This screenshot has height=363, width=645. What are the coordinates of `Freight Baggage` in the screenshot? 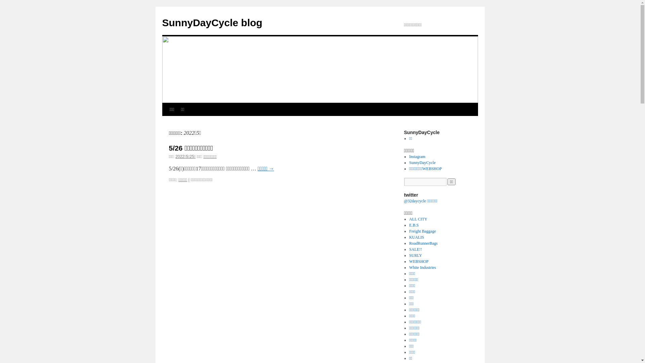 It's located at (423, 231).